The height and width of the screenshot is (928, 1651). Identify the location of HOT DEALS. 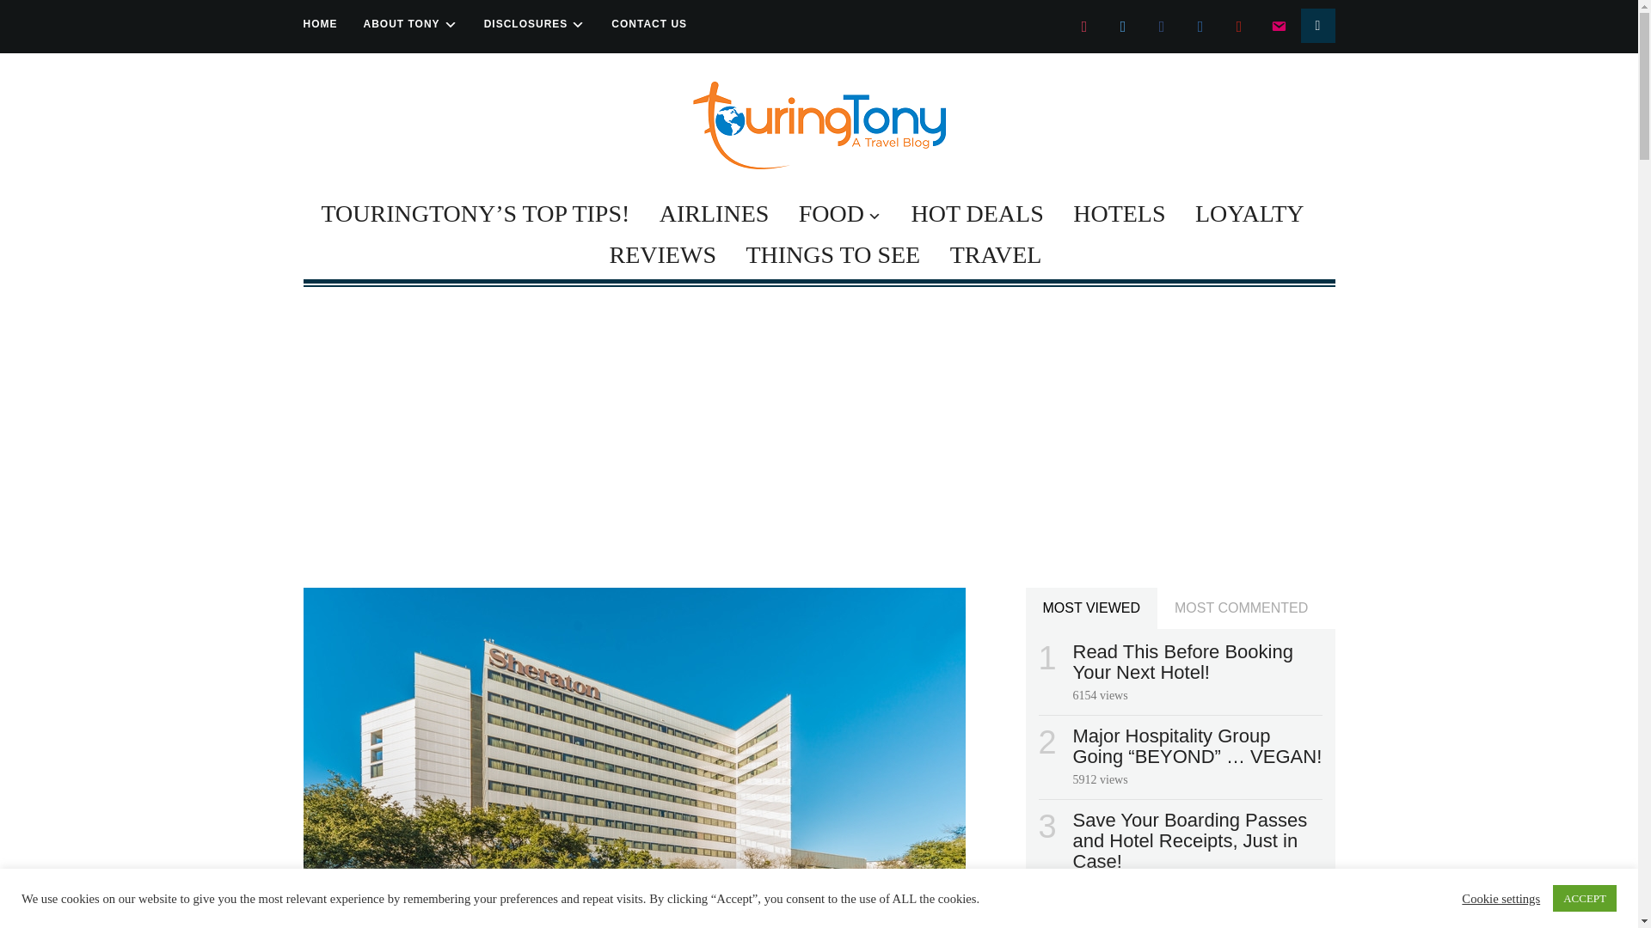
(977, 213).